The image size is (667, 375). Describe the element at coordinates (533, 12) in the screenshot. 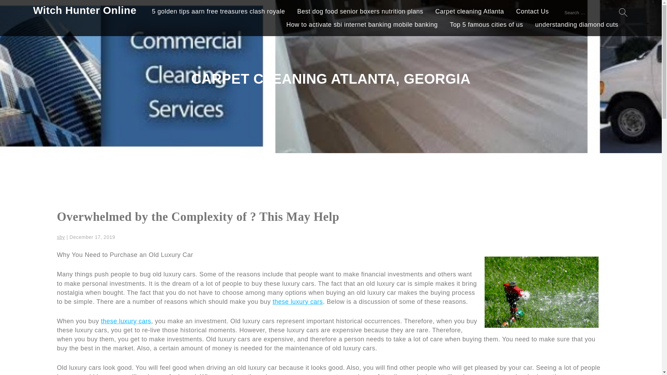

I see `Contact Us` at that location.